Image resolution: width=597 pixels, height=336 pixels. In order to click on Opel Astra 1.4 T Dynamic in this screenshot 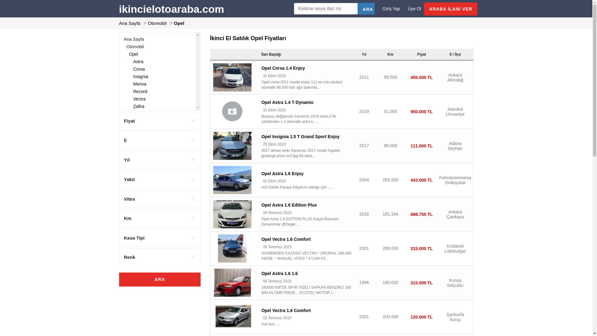, I will do `click(288, 102)`.